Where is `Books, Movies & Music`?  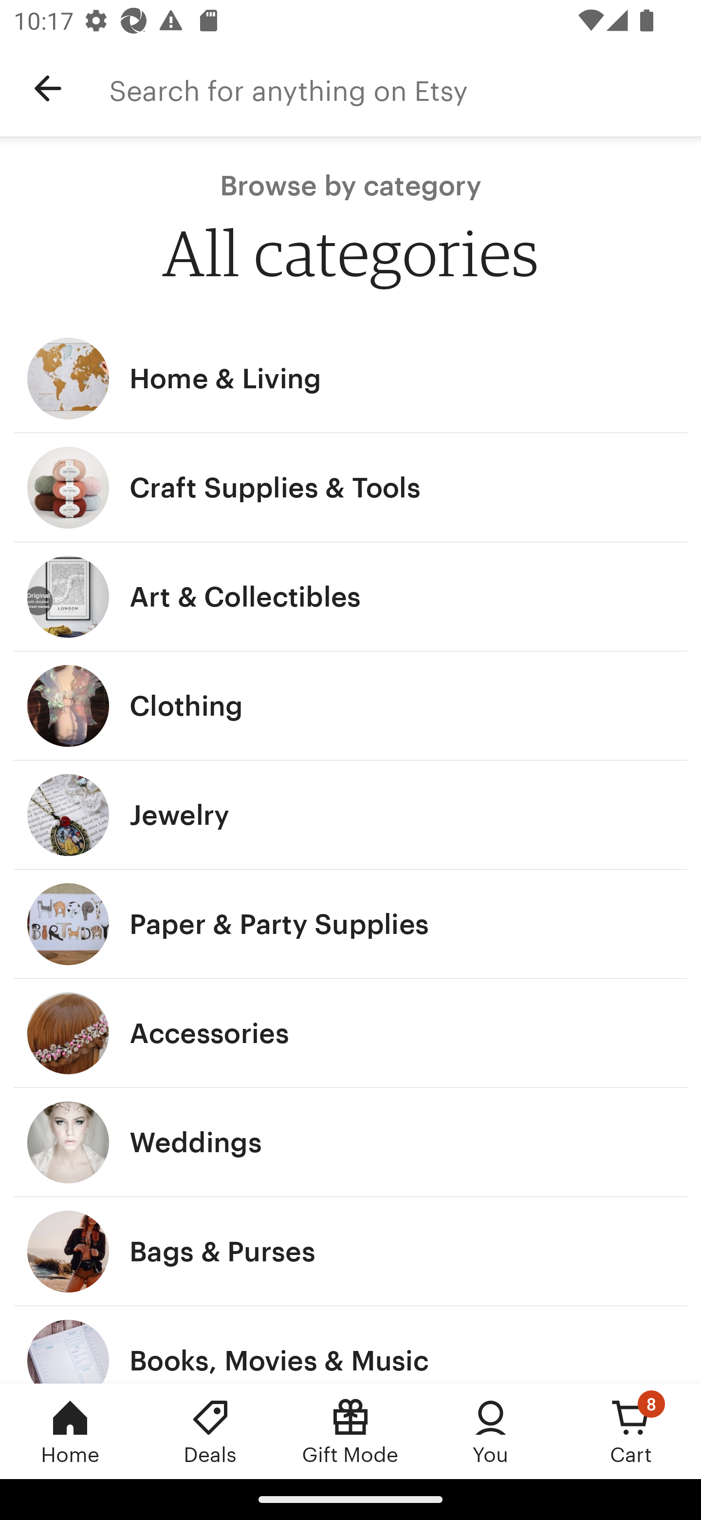
Books, Movies & Music is located at coordinates (350, 1345).